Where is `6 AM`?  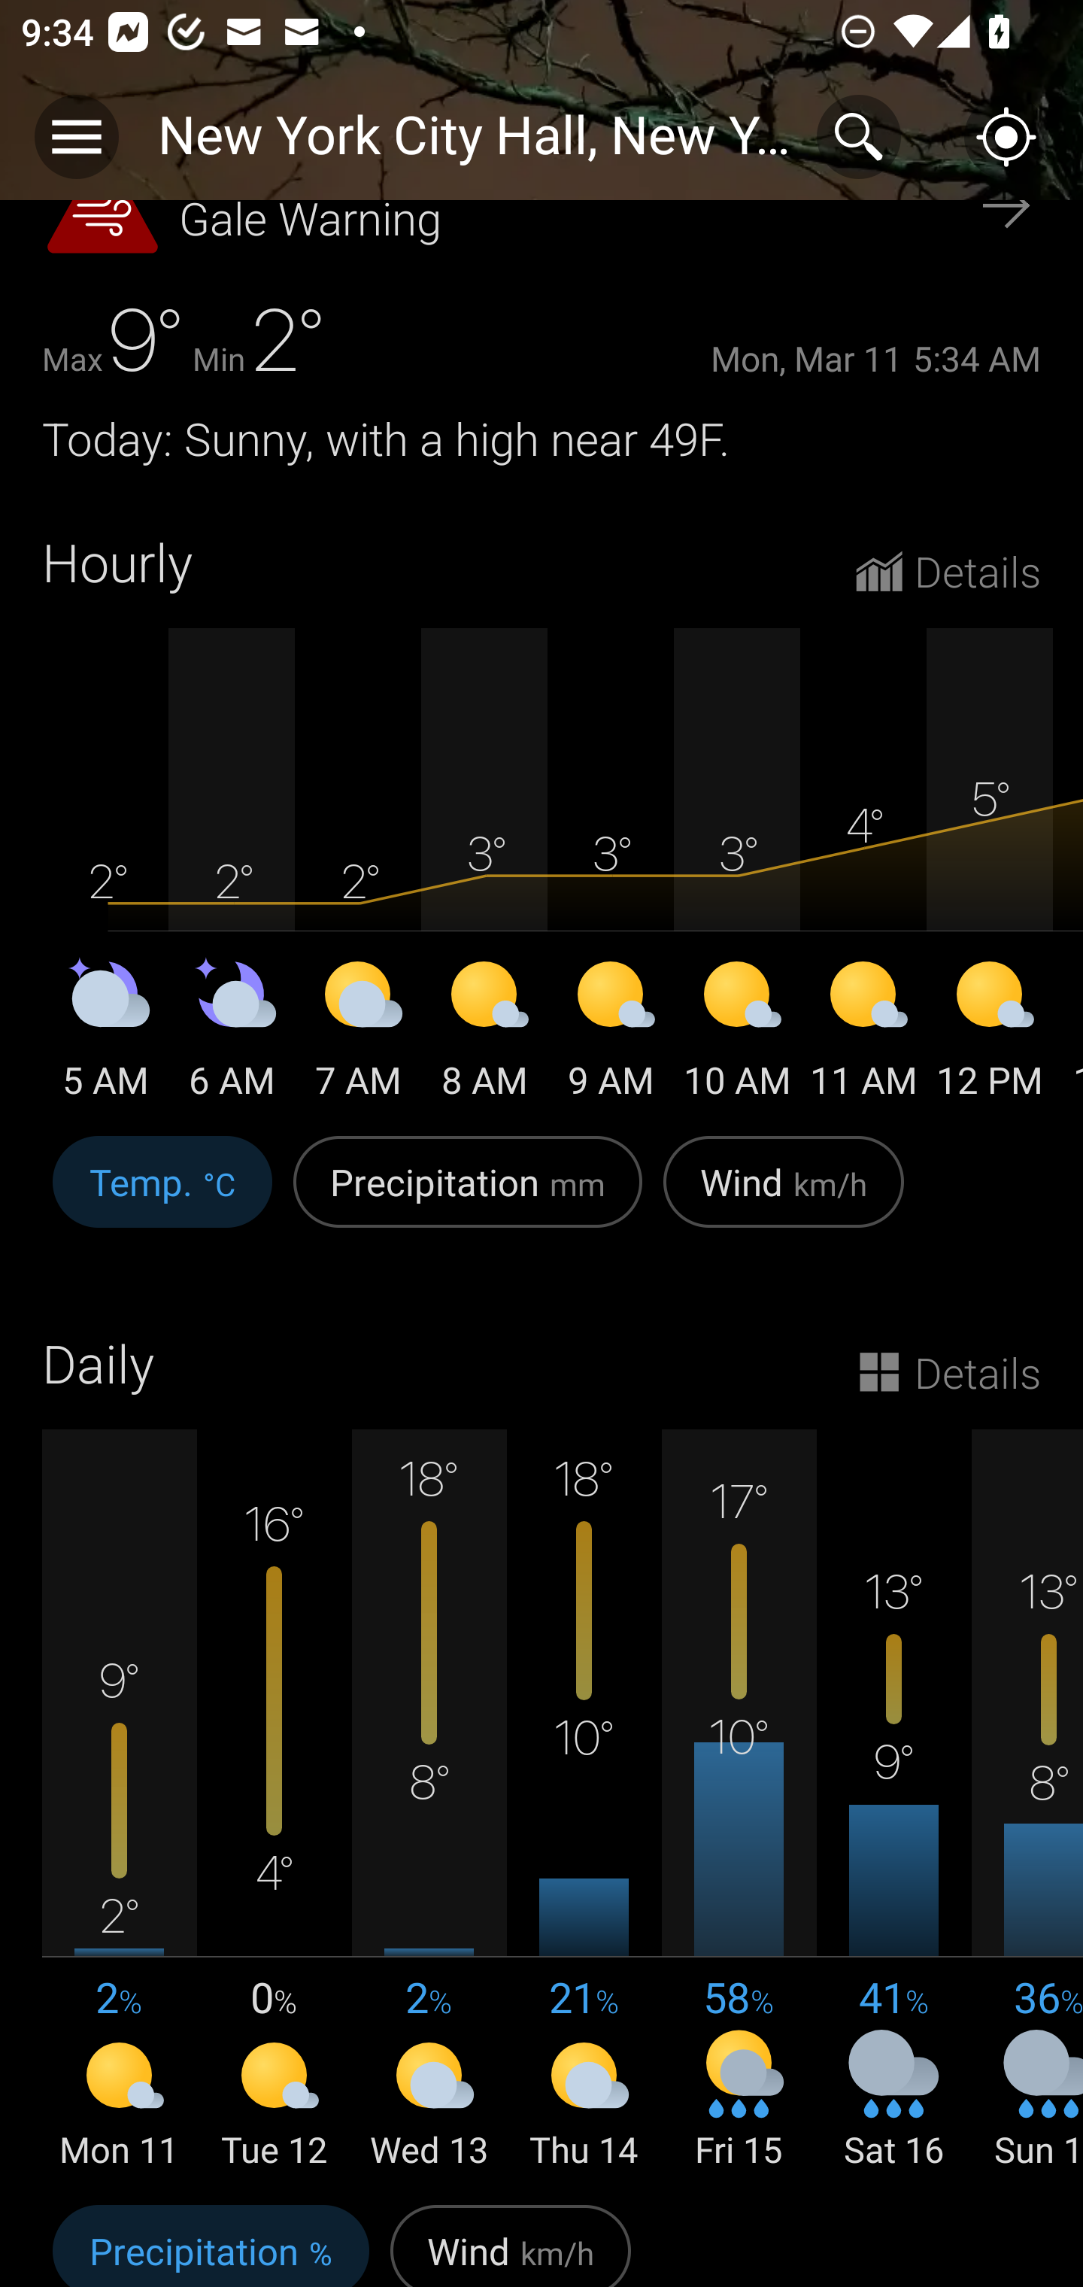
6 AM is located at coordinates (232, 1034).